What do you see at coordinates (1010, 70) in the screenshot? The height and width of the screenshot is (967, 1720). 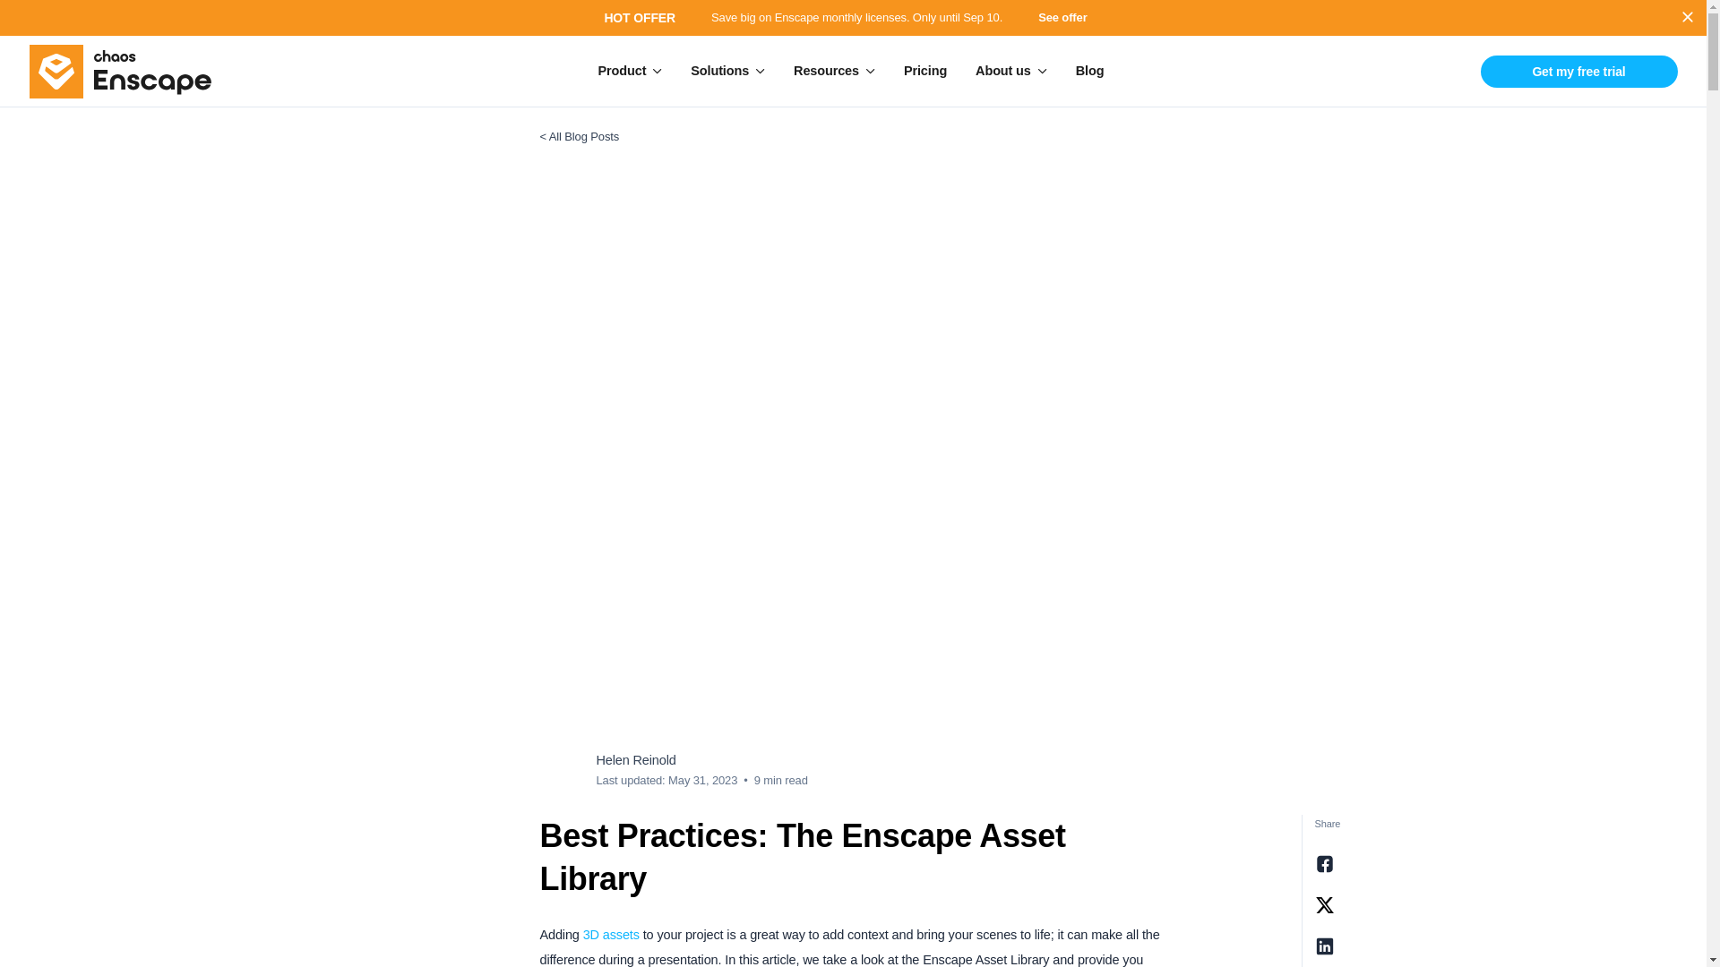 I see `About us` at bounding box center [1010, 70].